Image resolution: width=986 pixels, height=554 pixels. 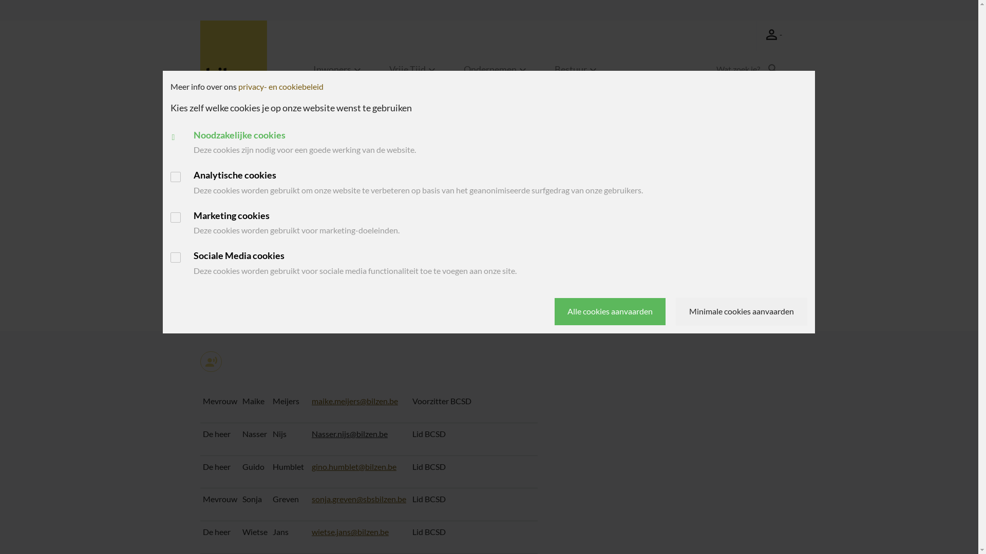 I want to click on Vast bureau - OCMW-raad, so click(x=319, y=291).